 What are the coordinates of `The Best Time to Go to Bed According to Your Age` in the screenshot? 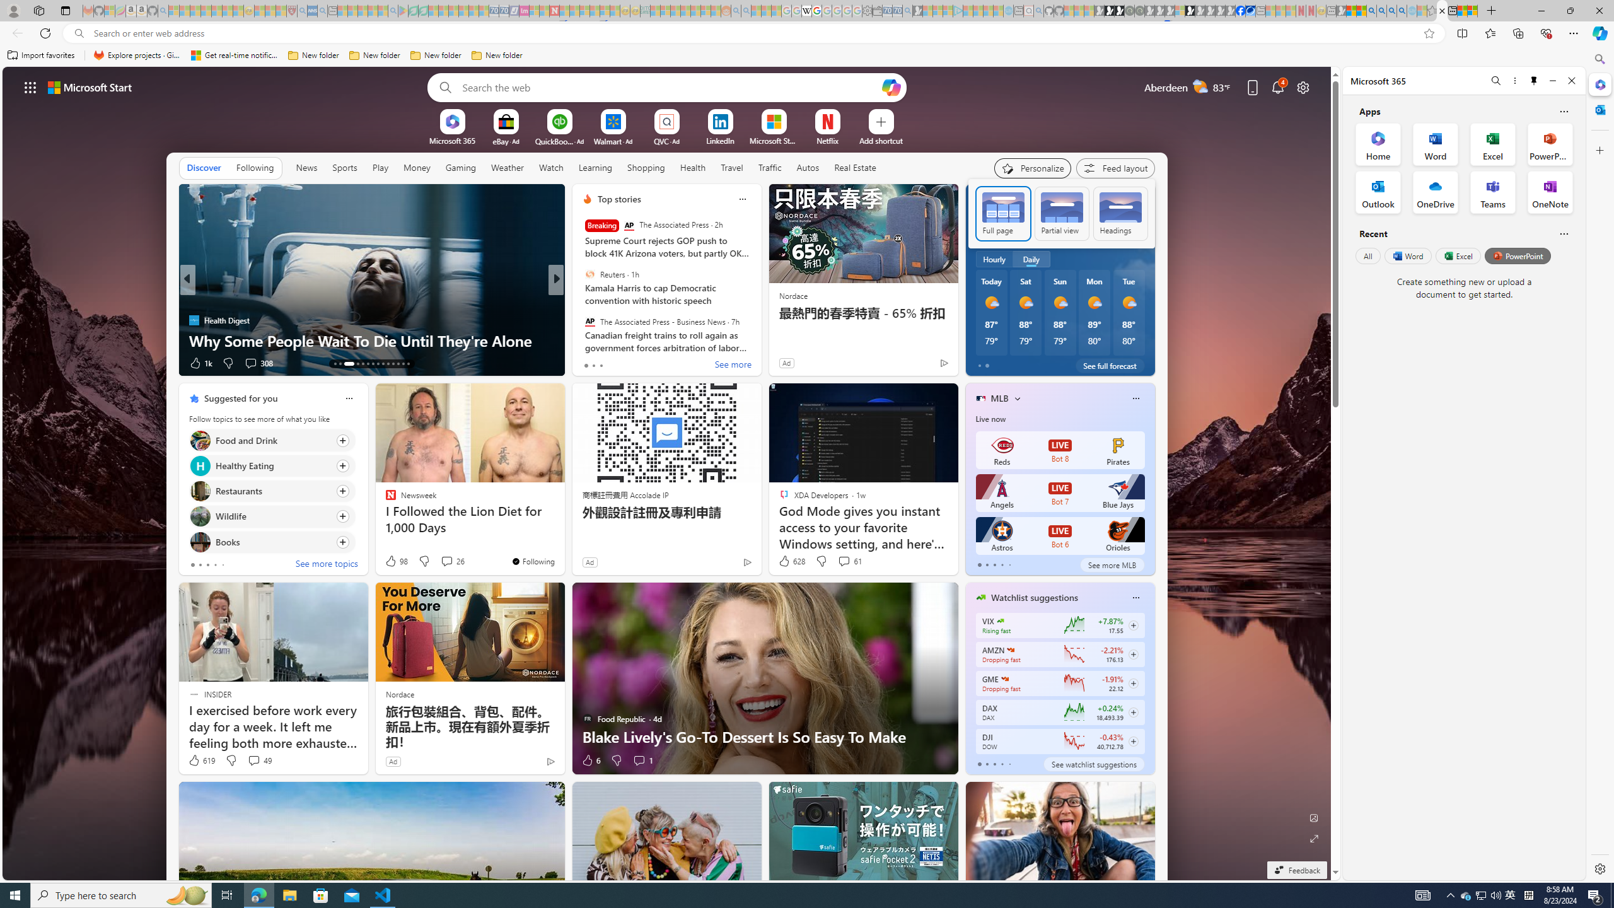 It's located at (759, 340).